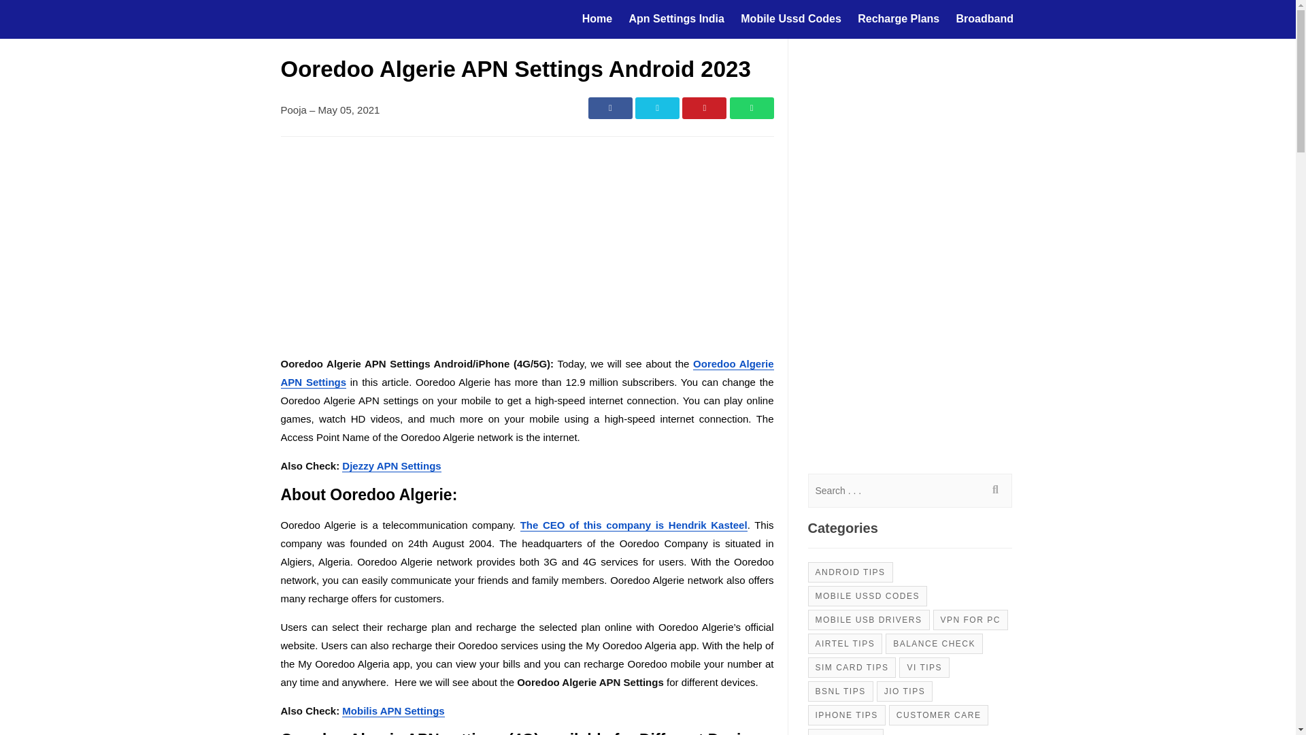 This screenshot has width=1306, height=735. Describe the element at coordinates (526, 373) in the screenshot. I see `Ooredoo Algerie APN Settings` at that location.